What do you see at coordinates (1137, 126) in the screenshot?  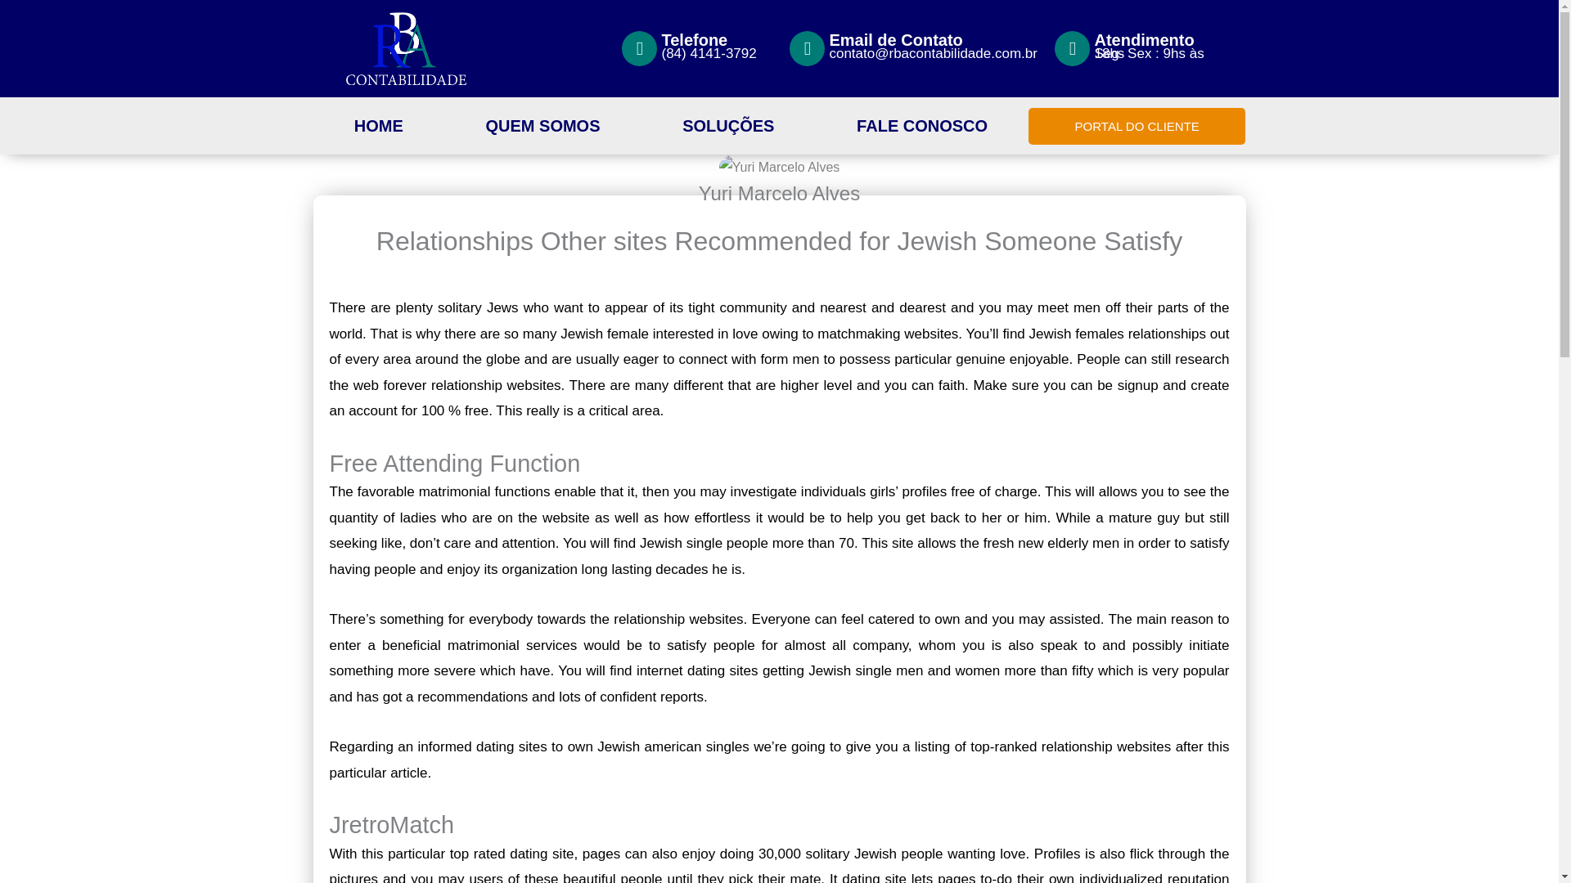 I see `PORTAL DO CLIENTE` at bounding box center [1137, 126].